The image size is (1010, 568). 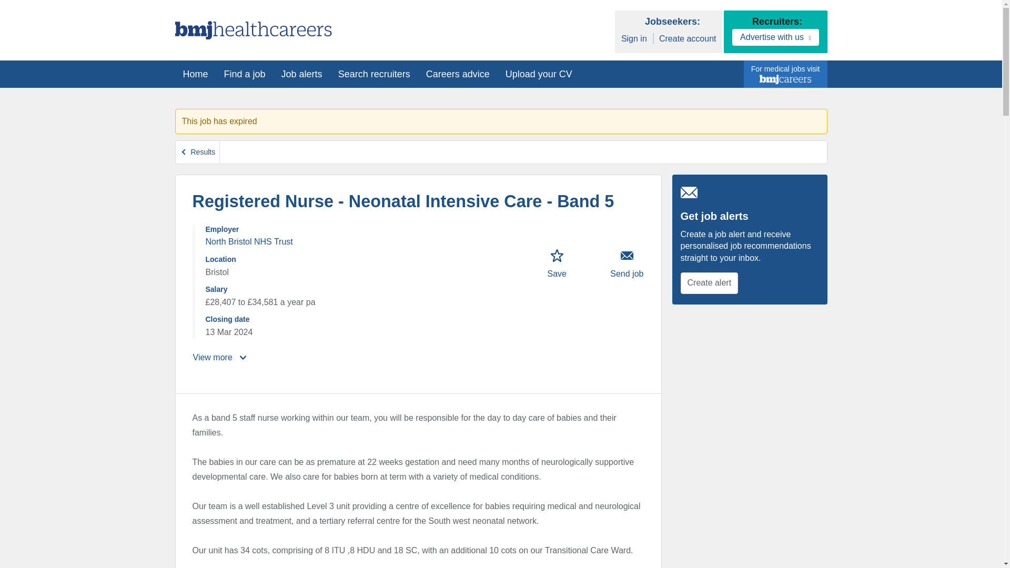 What do you see at coordinates (373, 74) in the screenshot?
I see `Search recruiters` at bounding box center [373, 74].